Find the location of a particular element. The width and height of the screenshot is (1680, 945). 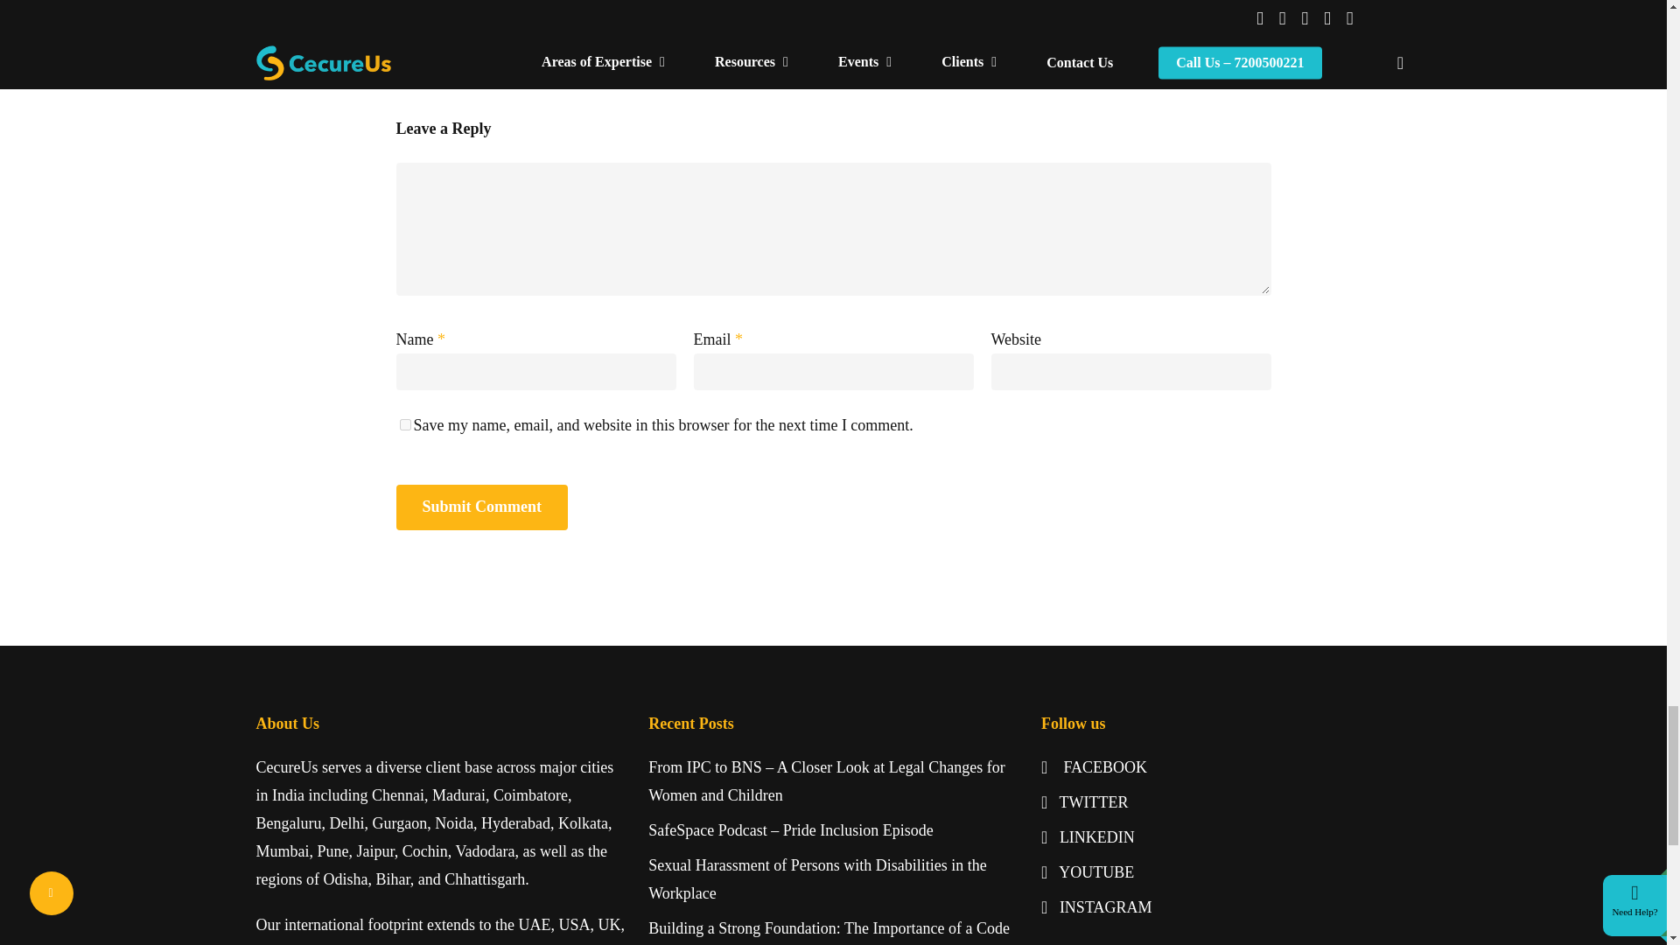

Submit Comment is located at coordinates (481, 507).